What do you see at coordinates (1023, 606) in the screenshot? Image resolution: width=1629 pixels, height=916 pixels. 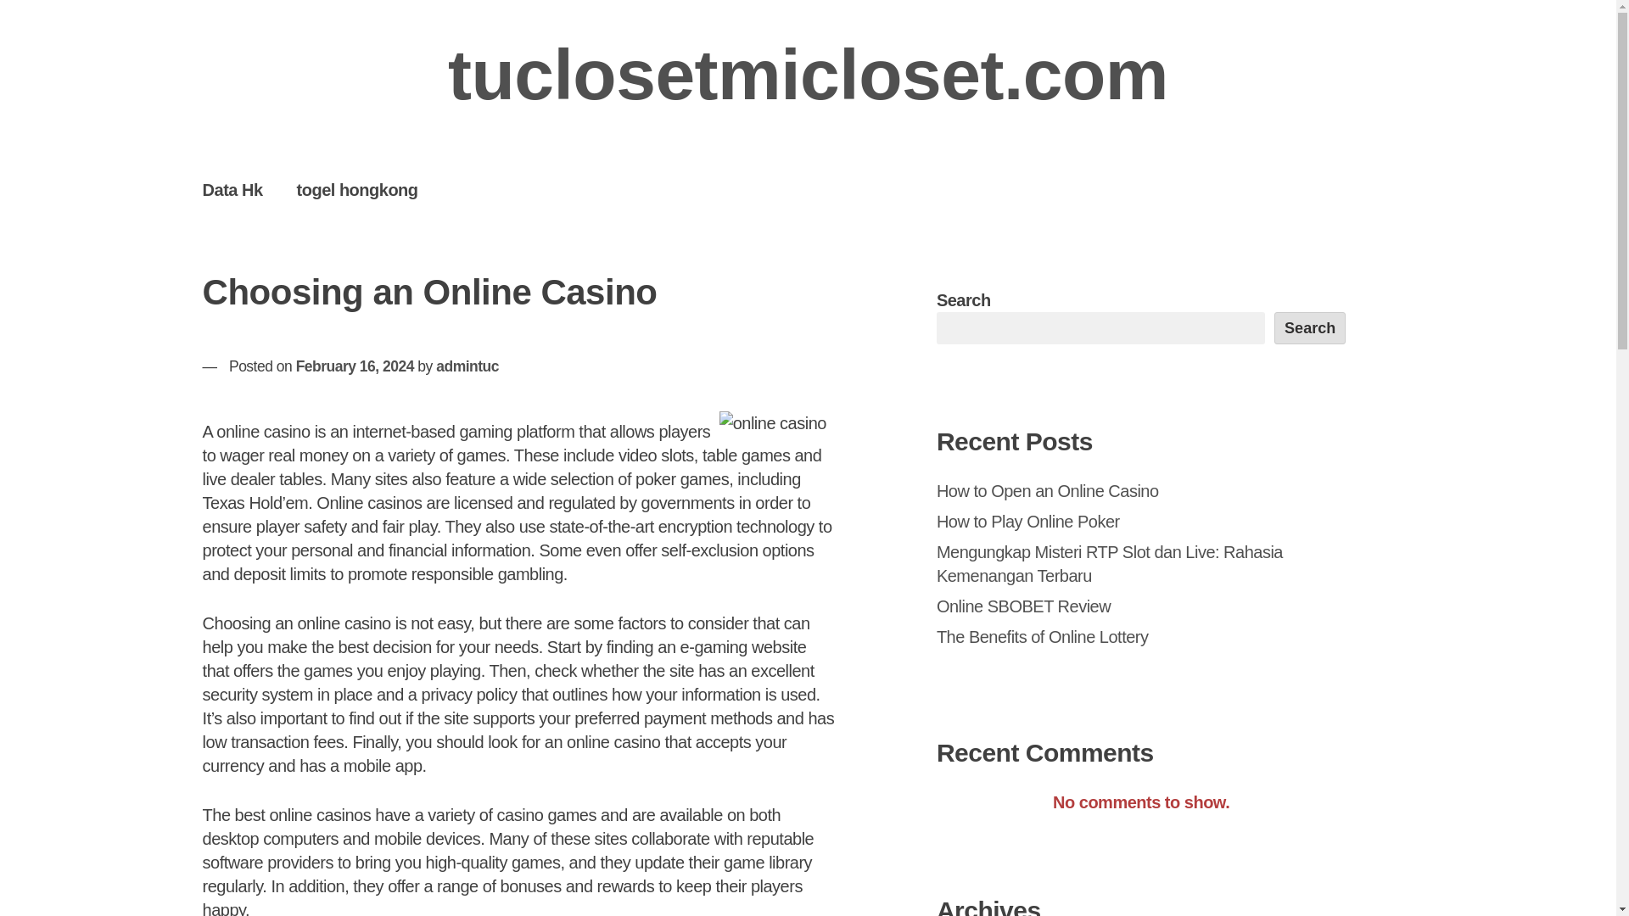 I see `Online SBOBET Review` at bounding box center [1023, 606].